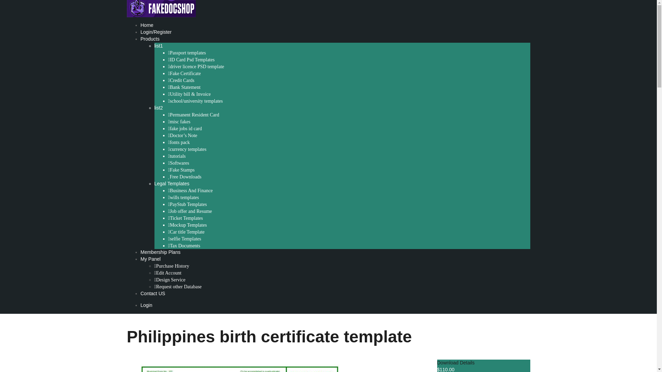 This screenshot has height=372, width=662. Describe the element at coordinates (170, 280) in the screenshot. I see `Design Service` at that location.